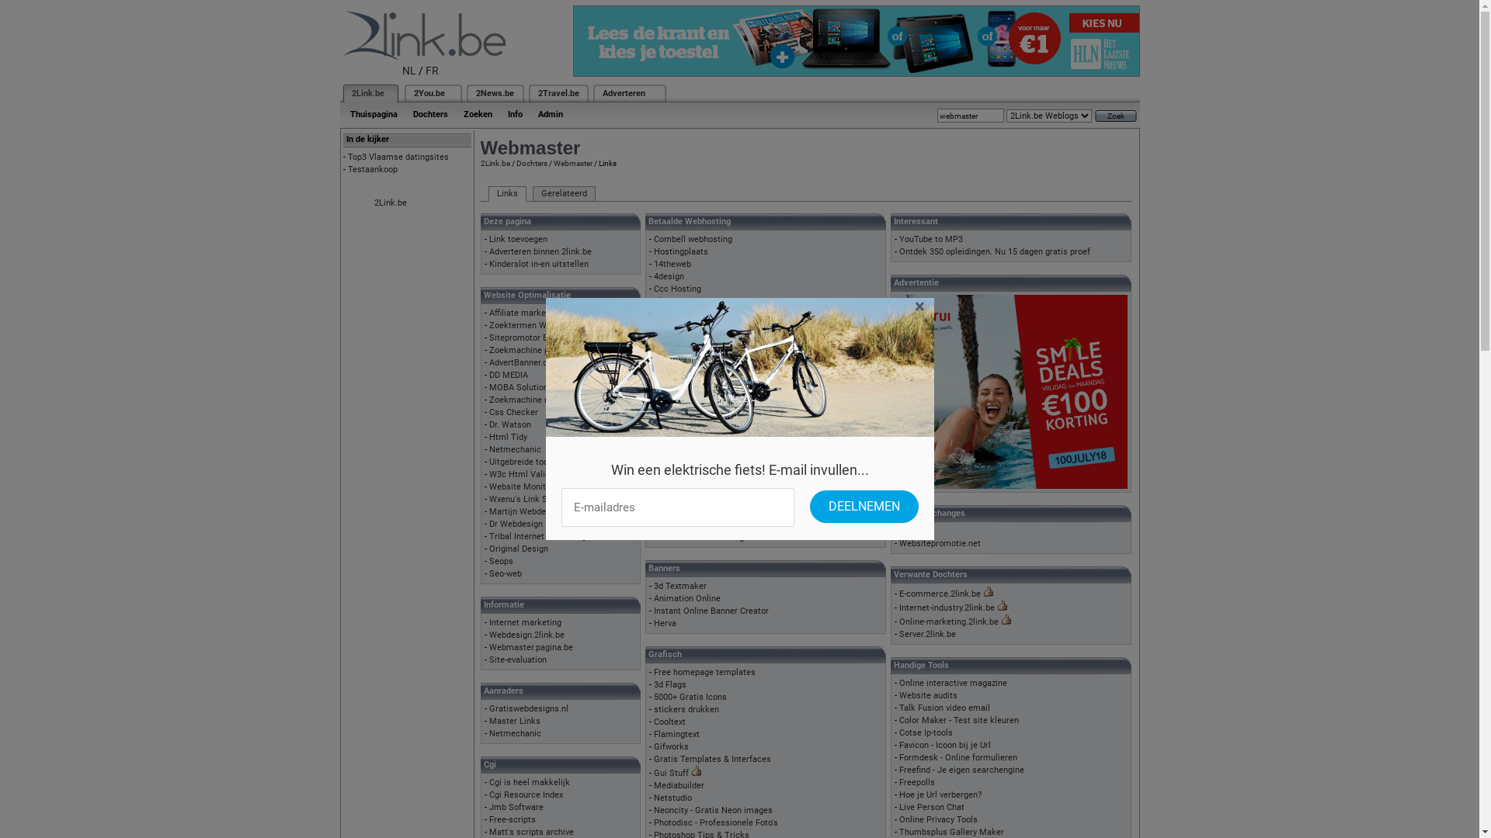 This screenshot has width=1491, height=838. What do you see at coordinates (530, 782) in the screenshot?
I see `Cgi is heel makkelijk` at bounding box center [530, 782].